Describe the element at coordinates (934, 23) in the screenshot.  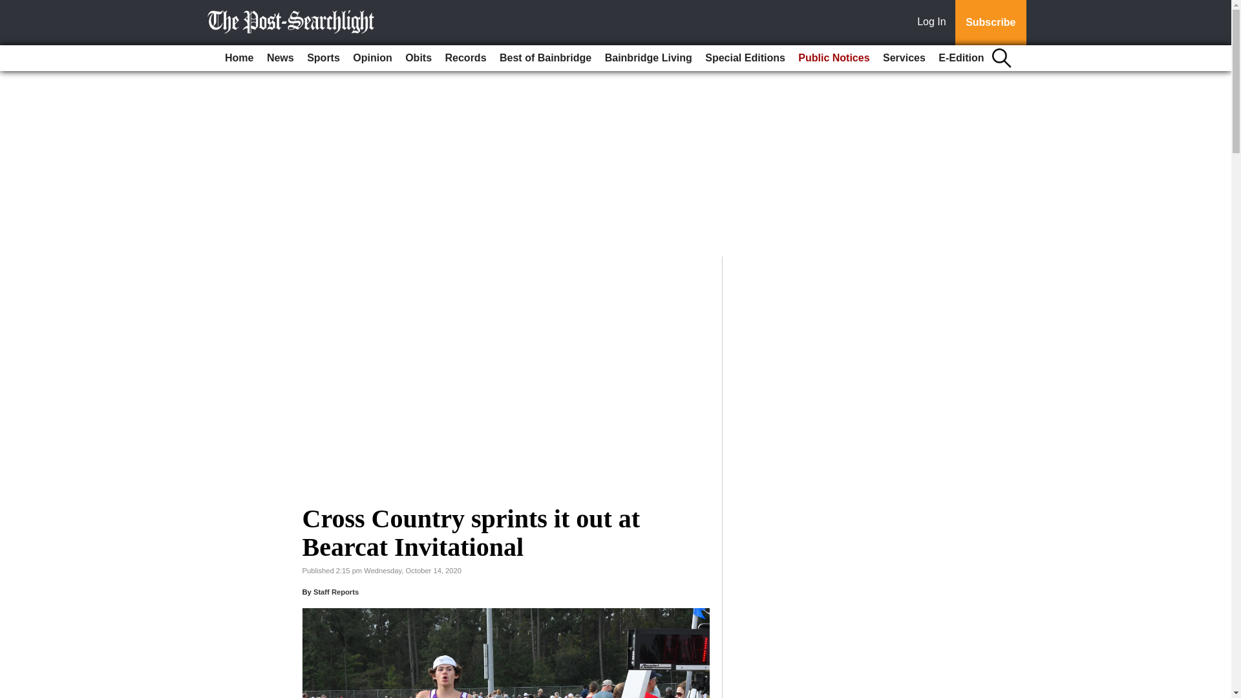
I see `Log In` at that location.